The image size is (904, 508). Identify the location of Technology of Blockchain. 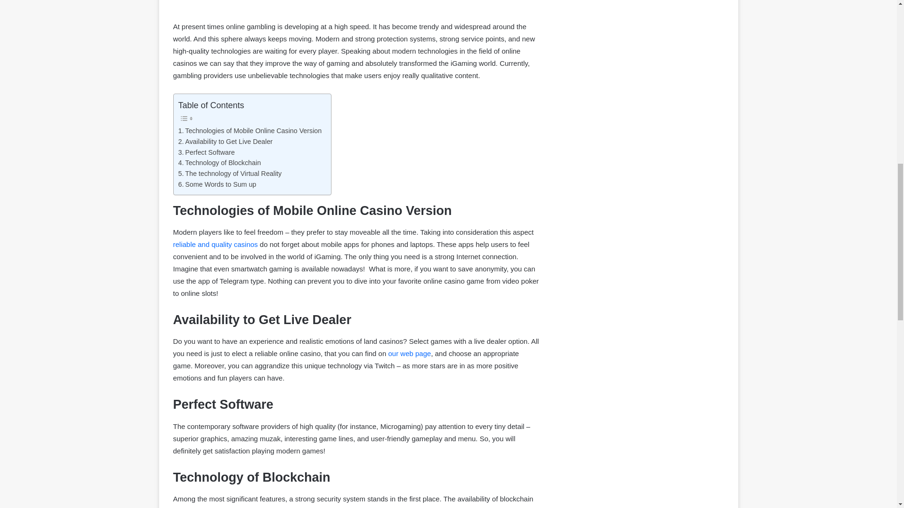
(219, 163).